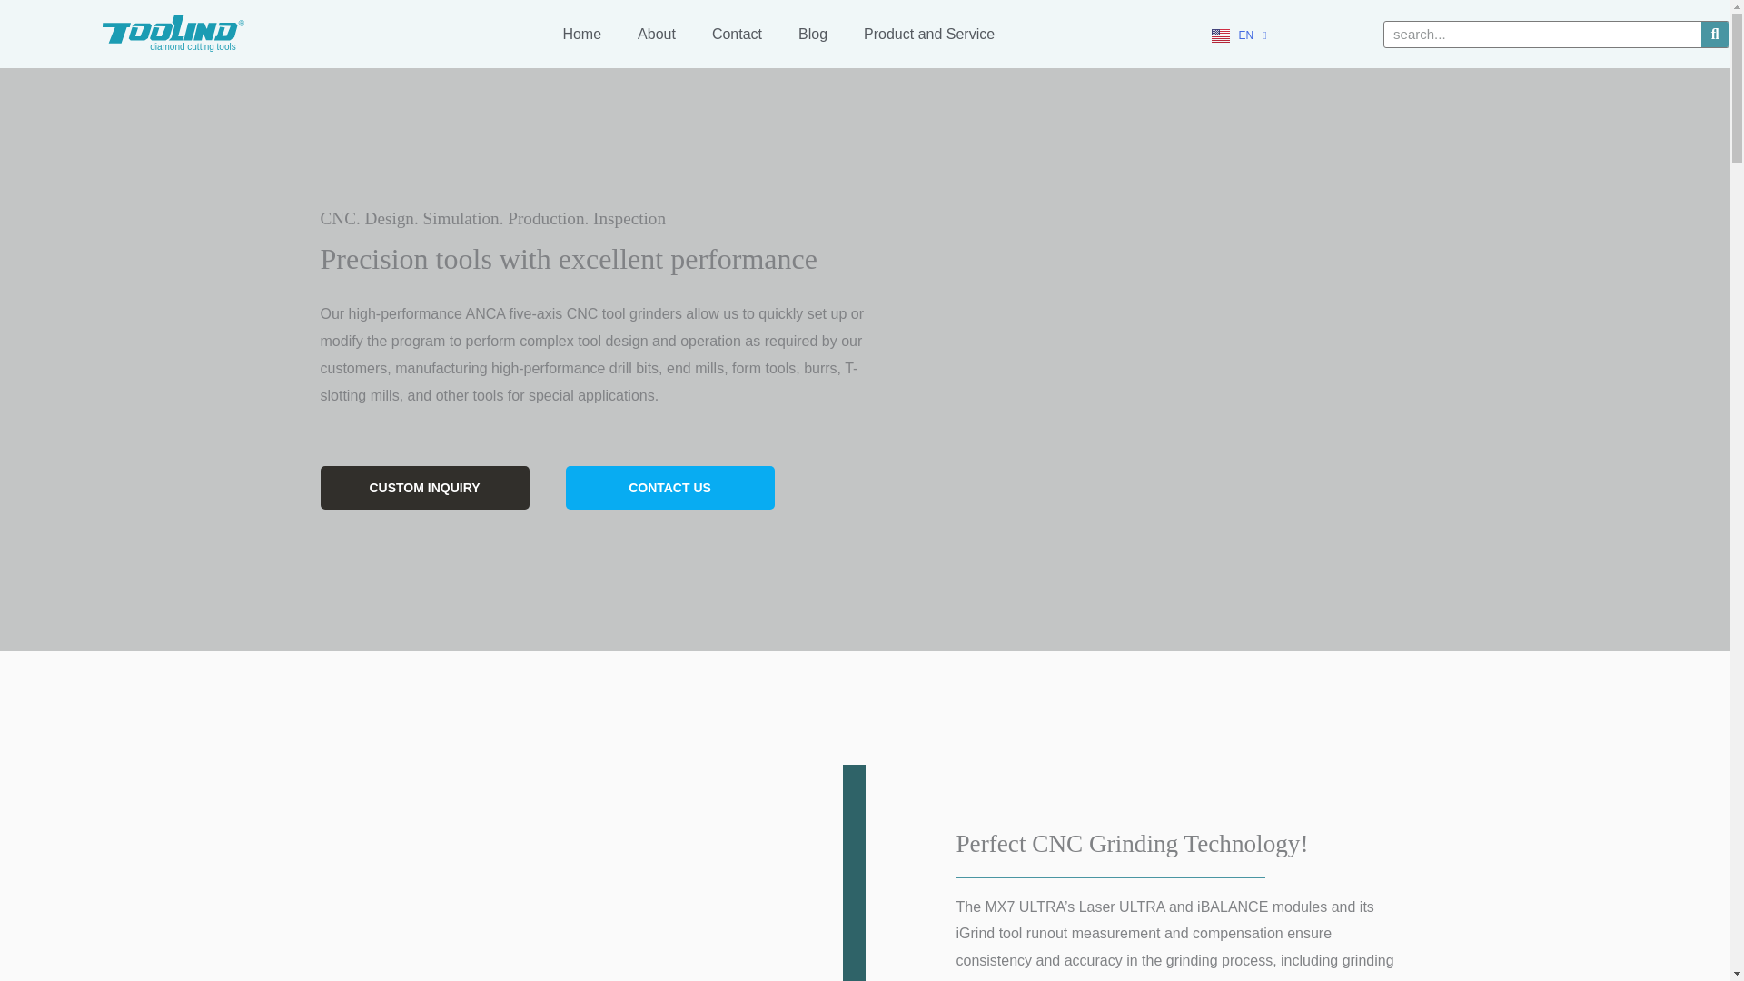  What do you see at coordinates (581, 34) in the screenshot?
I see `Home` at bounding box center [581, 34].